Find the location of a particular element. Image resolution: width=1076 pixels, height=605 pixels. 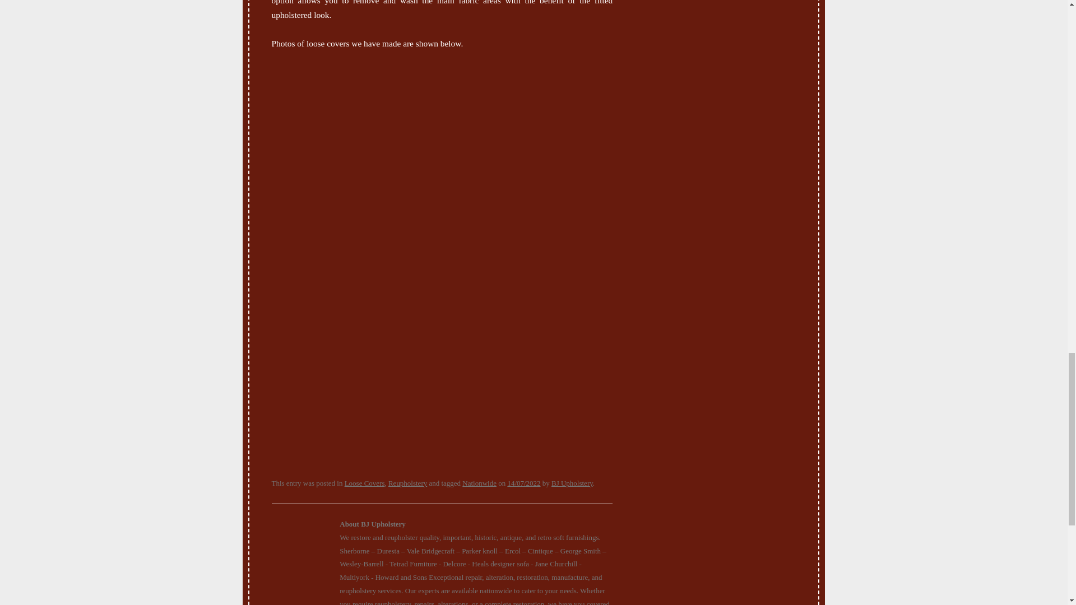

Loose Covers is located at coordinates (364, 483).